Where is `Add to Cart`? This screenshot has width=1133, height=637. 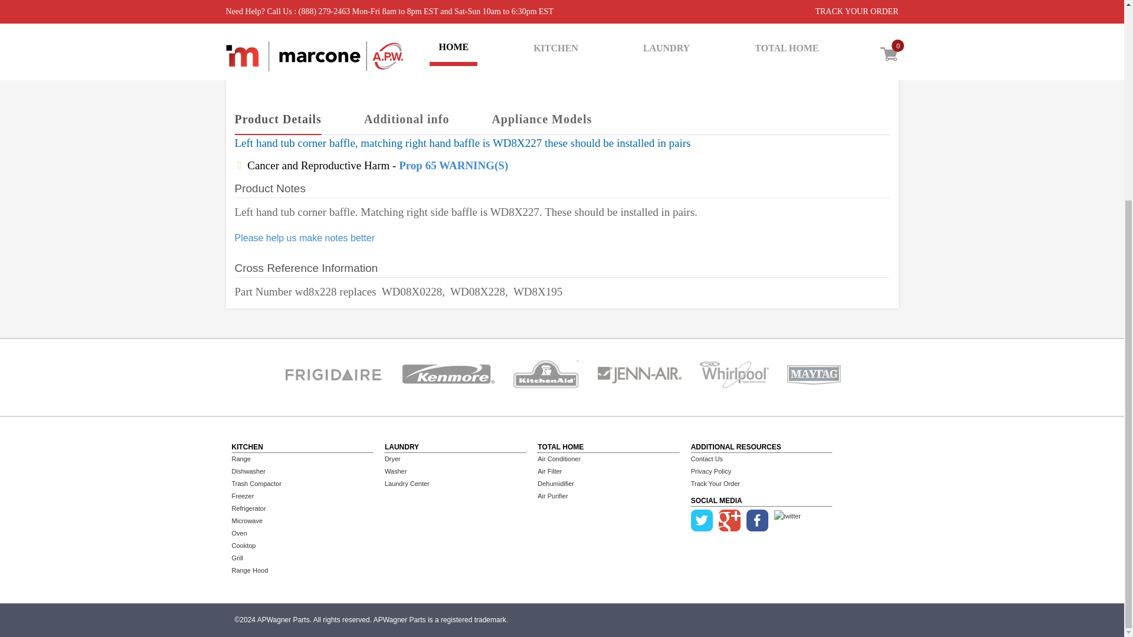 Add to Cart is located at coordinates (634, 57).